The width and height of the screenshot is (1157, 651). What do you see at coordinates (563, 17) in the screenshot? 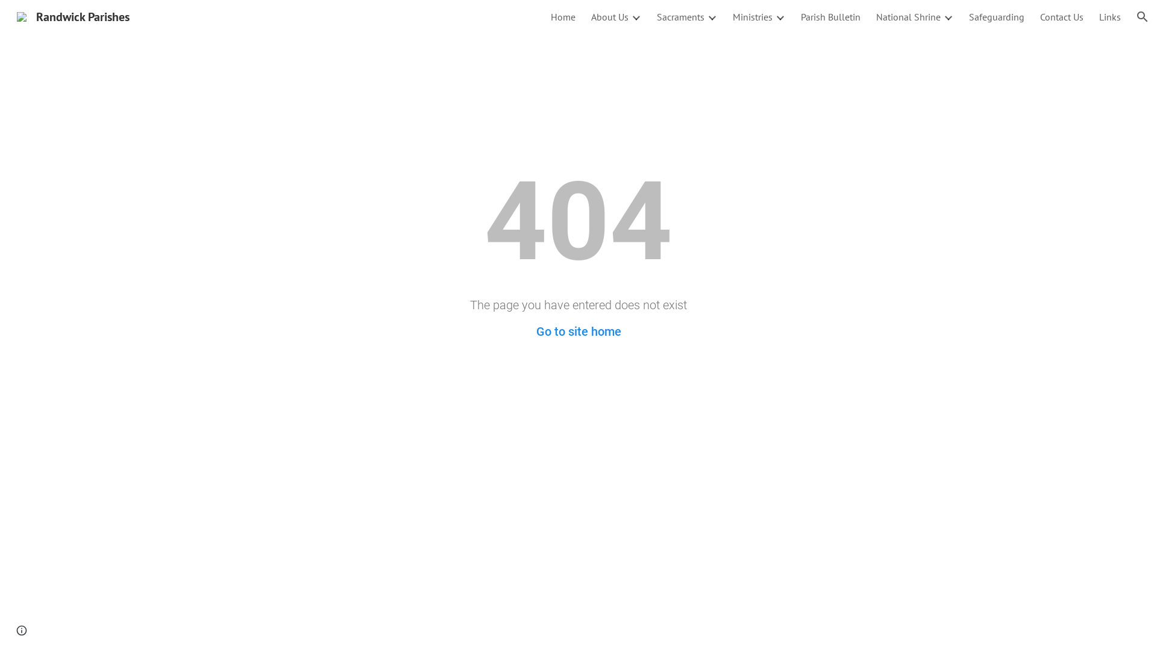
I see `Home` at bounding box center [563, 17].